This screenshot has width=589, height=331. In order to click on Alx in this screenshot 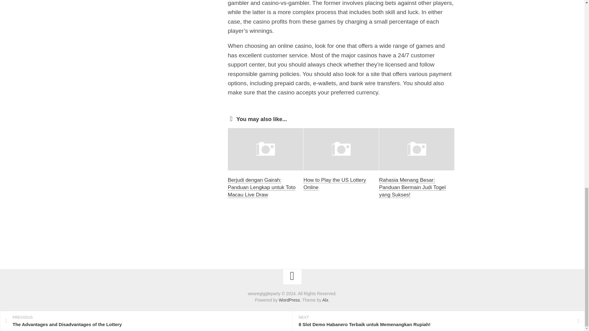, I will do `click(325, 300)`.